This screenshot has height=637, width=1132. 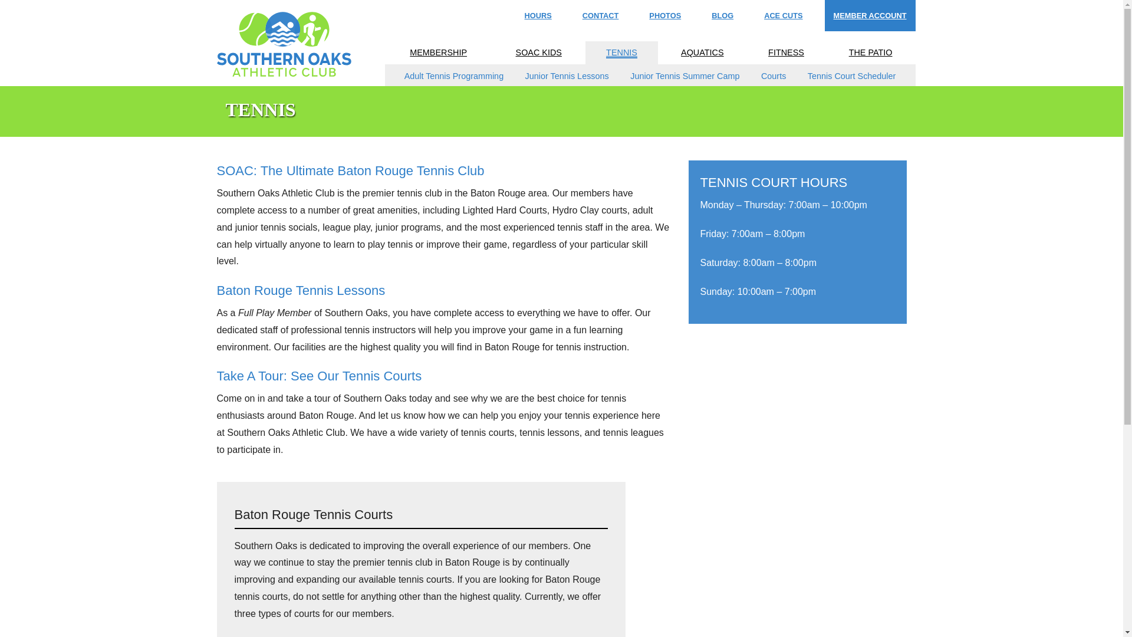 What do you see at coordinates (783, 15) in the screenshot?
I see `ACE CUTS` at bounding box center [783, 15].